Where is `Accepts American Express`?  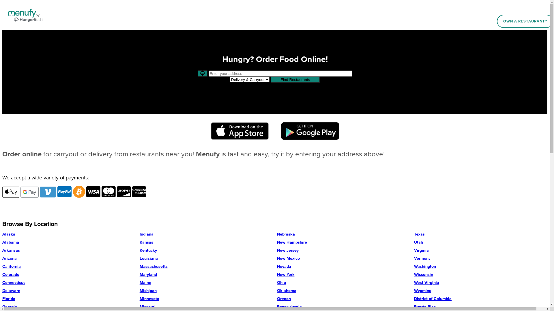
Accepts American Express is located at coordinates (139, 192).